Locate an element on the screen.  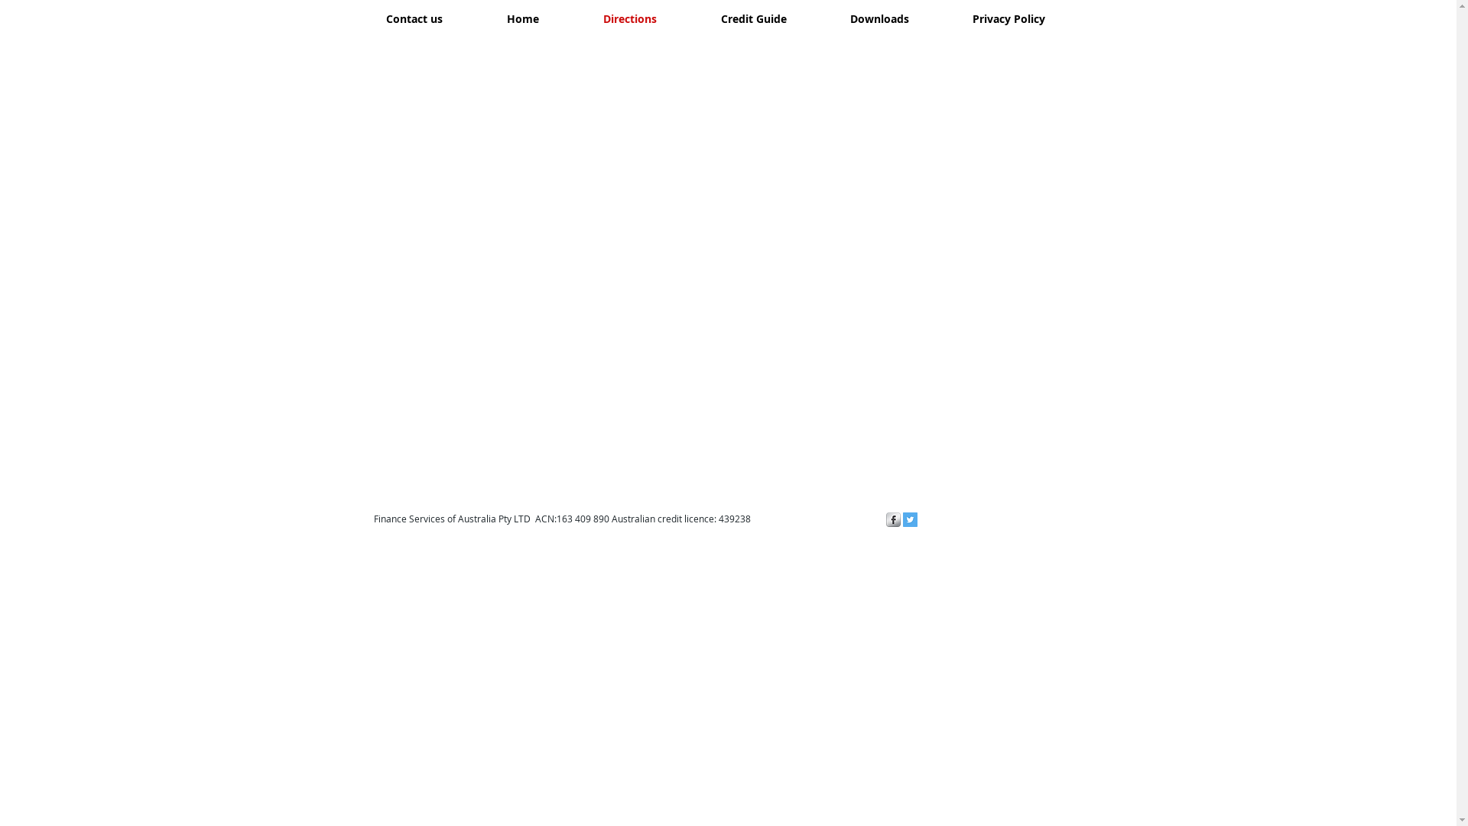
Credit Guide is located at coordinates (753, 18).